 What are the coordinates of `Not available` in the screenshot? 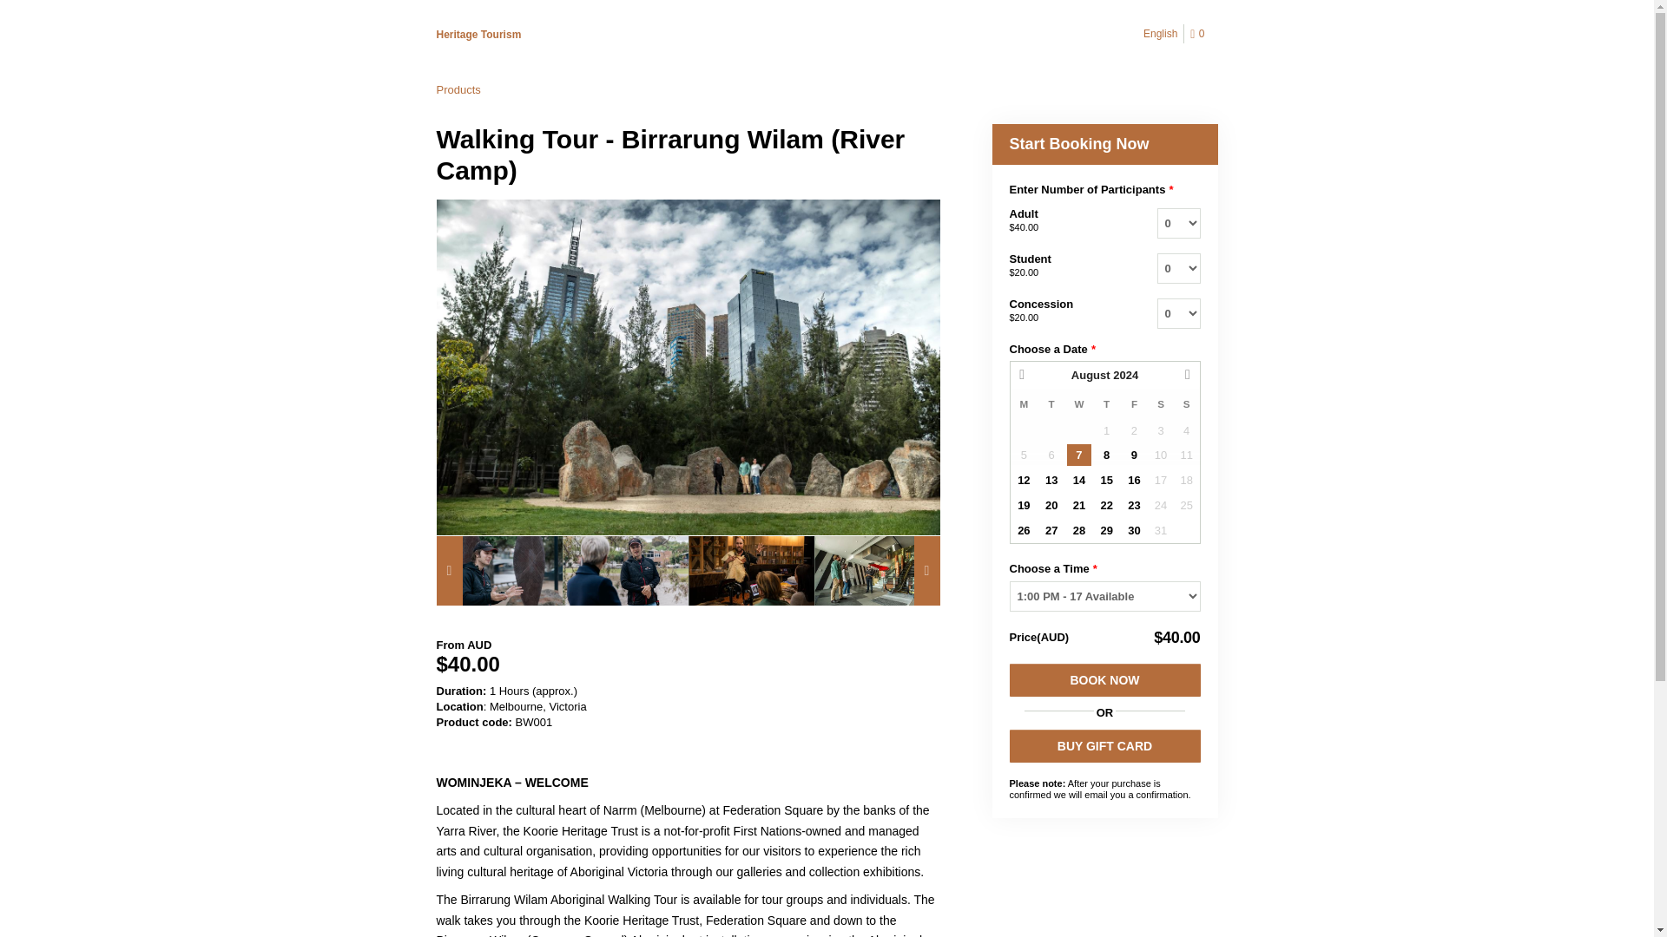 It's located at (1160, 455).